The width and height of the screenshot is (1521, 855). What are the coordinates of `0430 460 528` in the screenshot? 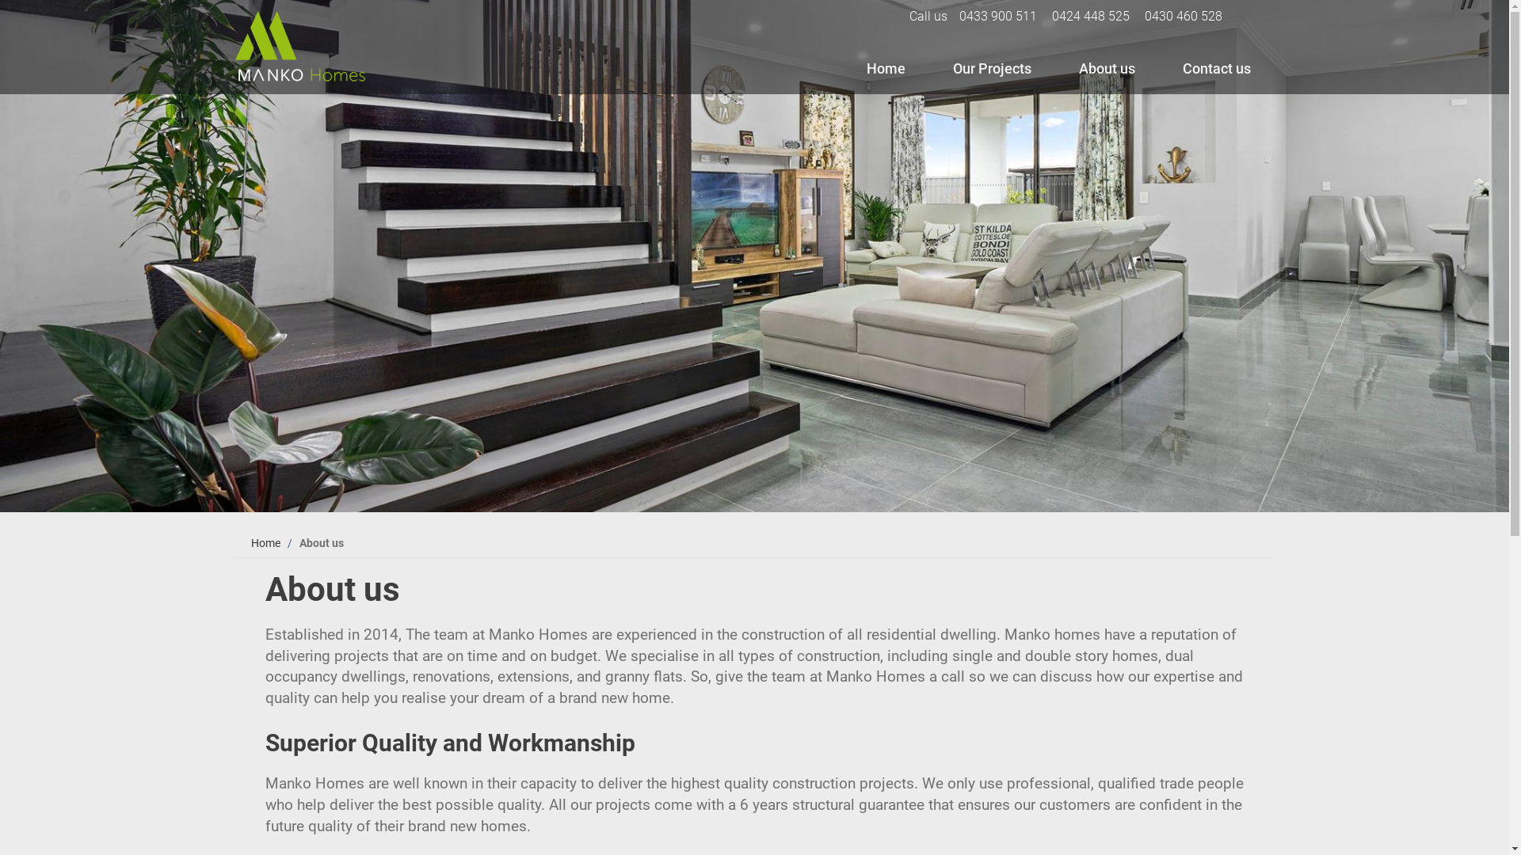 It's located at (1184, 16).